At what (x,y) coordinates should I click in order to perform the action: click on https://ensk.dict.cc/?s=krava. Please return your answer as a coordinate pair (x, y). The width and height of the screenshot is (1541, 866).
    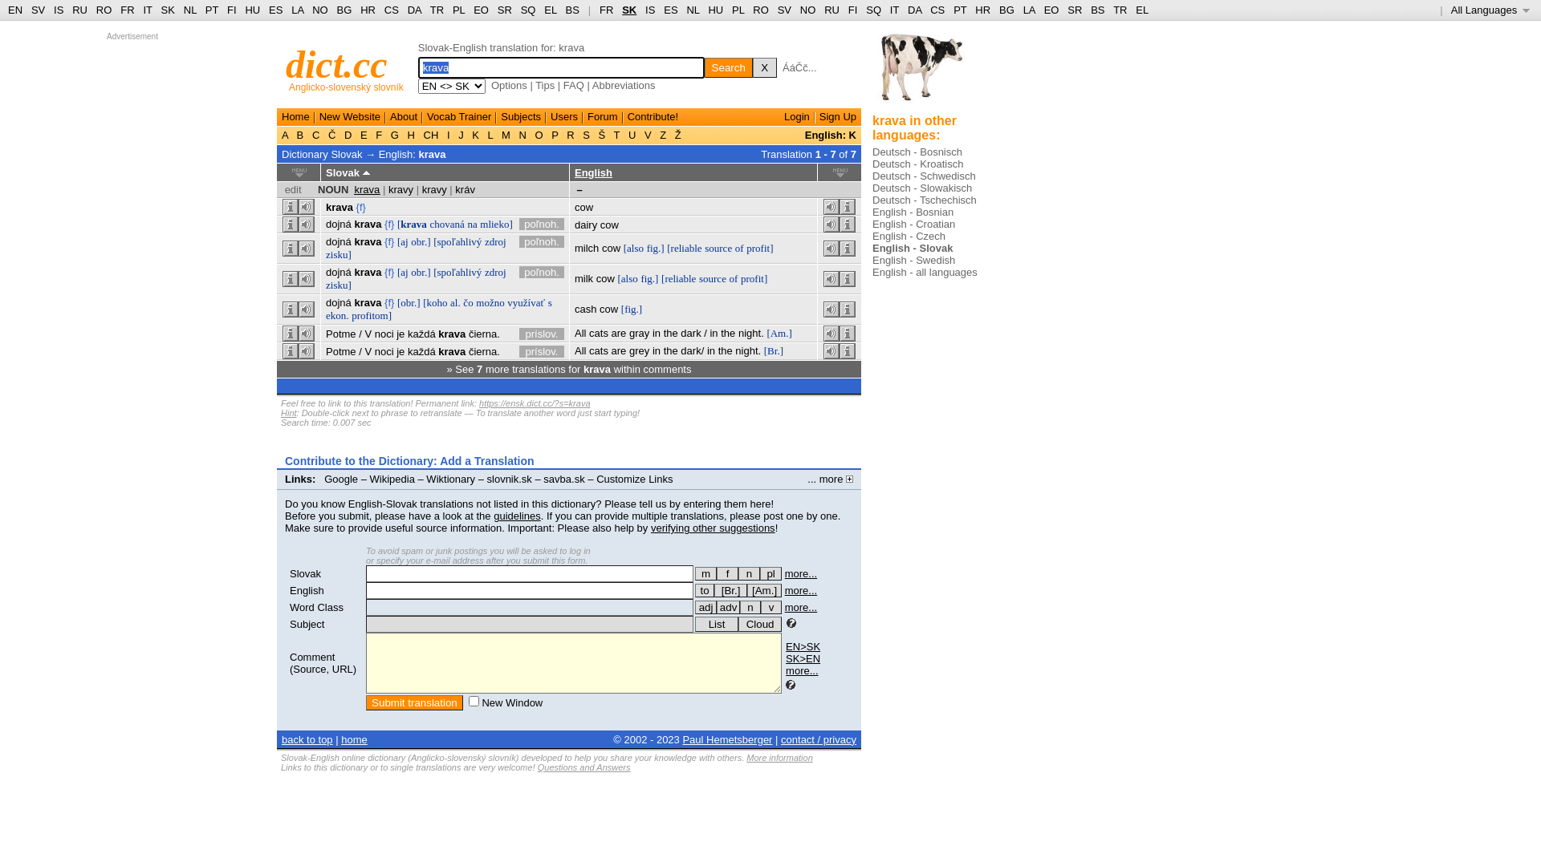
    Looking at the image, I should click on (535, 403).